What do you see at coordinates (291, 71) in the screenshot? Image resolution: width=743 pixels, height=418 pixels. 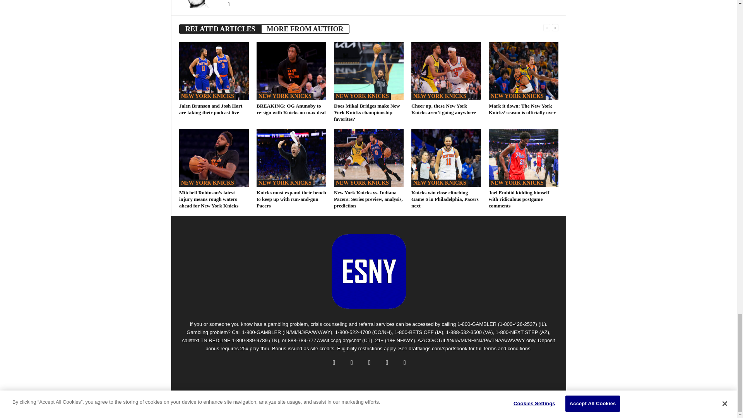 I see `BREAKING: OG Anunoby to re-sign with Knicks on max deal` at bounding box center [291, 71].